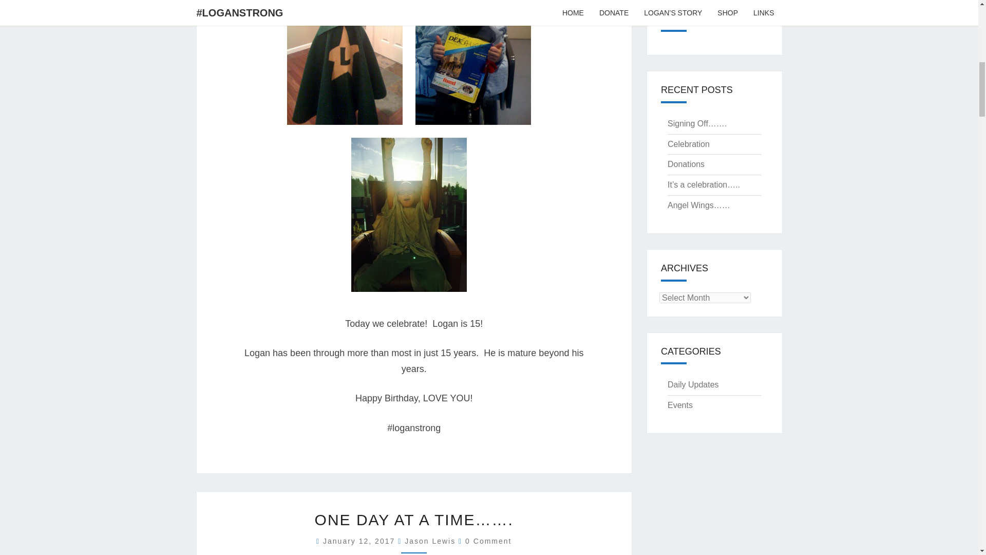 The image size is (986, 555). Describe the element at coordinates (430, 541) in the screenshot. I see `View all posts by Jason Lewis` at that location.